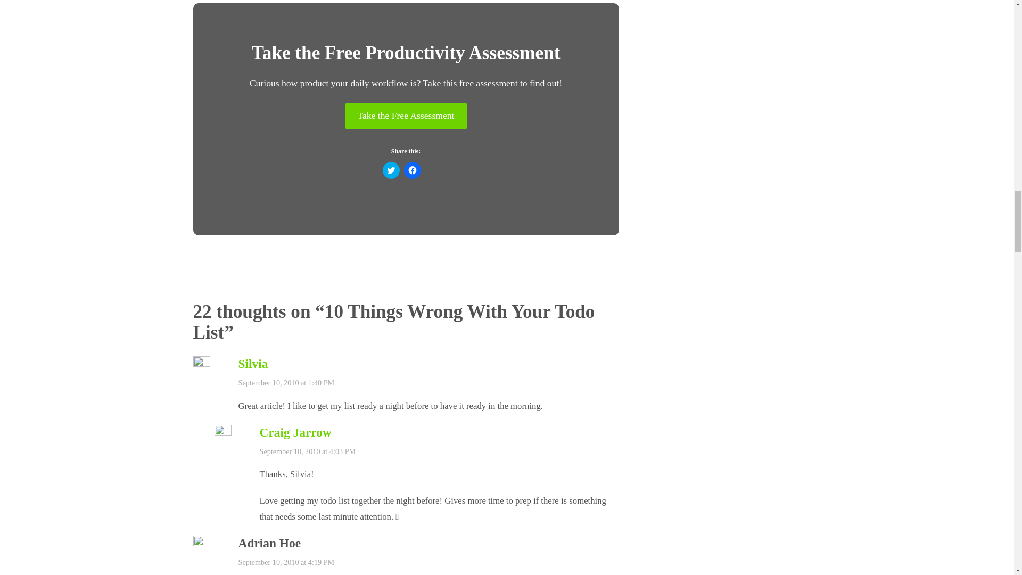 The width and height of the screenshot is (1022, 575). Describe the element at coordinates (391, 170) in the screenshot. I see `Click to share on Twitter` at that location.